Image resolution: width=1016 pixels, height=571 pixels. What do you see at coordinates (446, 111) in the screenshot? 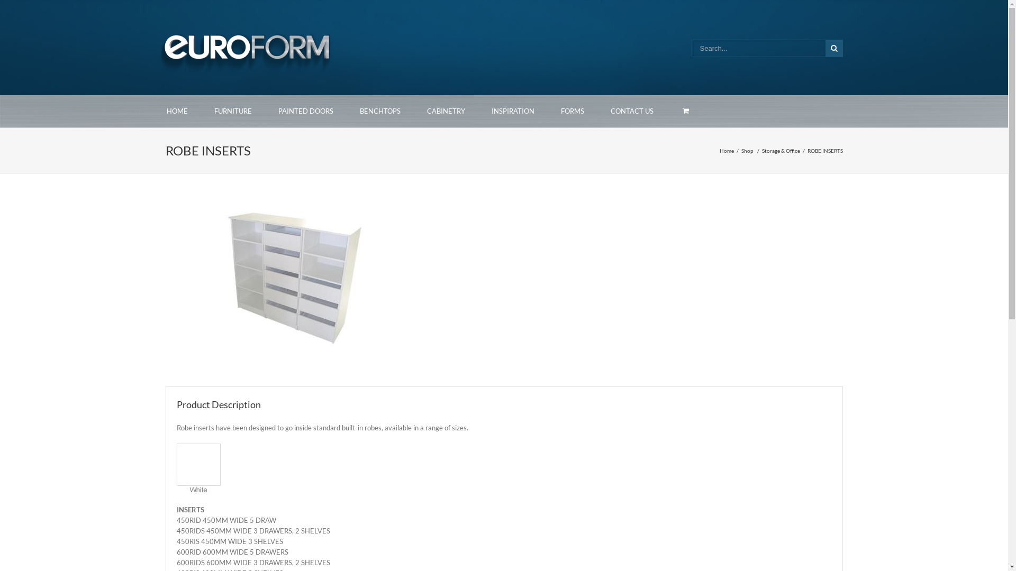
I see `CABINETRY` at bounding box center [446, 111].